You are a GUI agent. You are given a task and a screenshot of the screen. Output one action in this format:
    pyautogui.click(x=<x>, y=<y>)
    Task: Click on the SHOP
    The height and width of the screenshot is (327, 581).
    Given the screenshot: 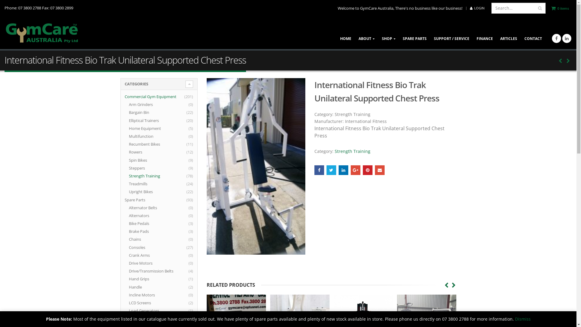 What is the action you would take?
    pyautogui.click(x=389, y=33)
    